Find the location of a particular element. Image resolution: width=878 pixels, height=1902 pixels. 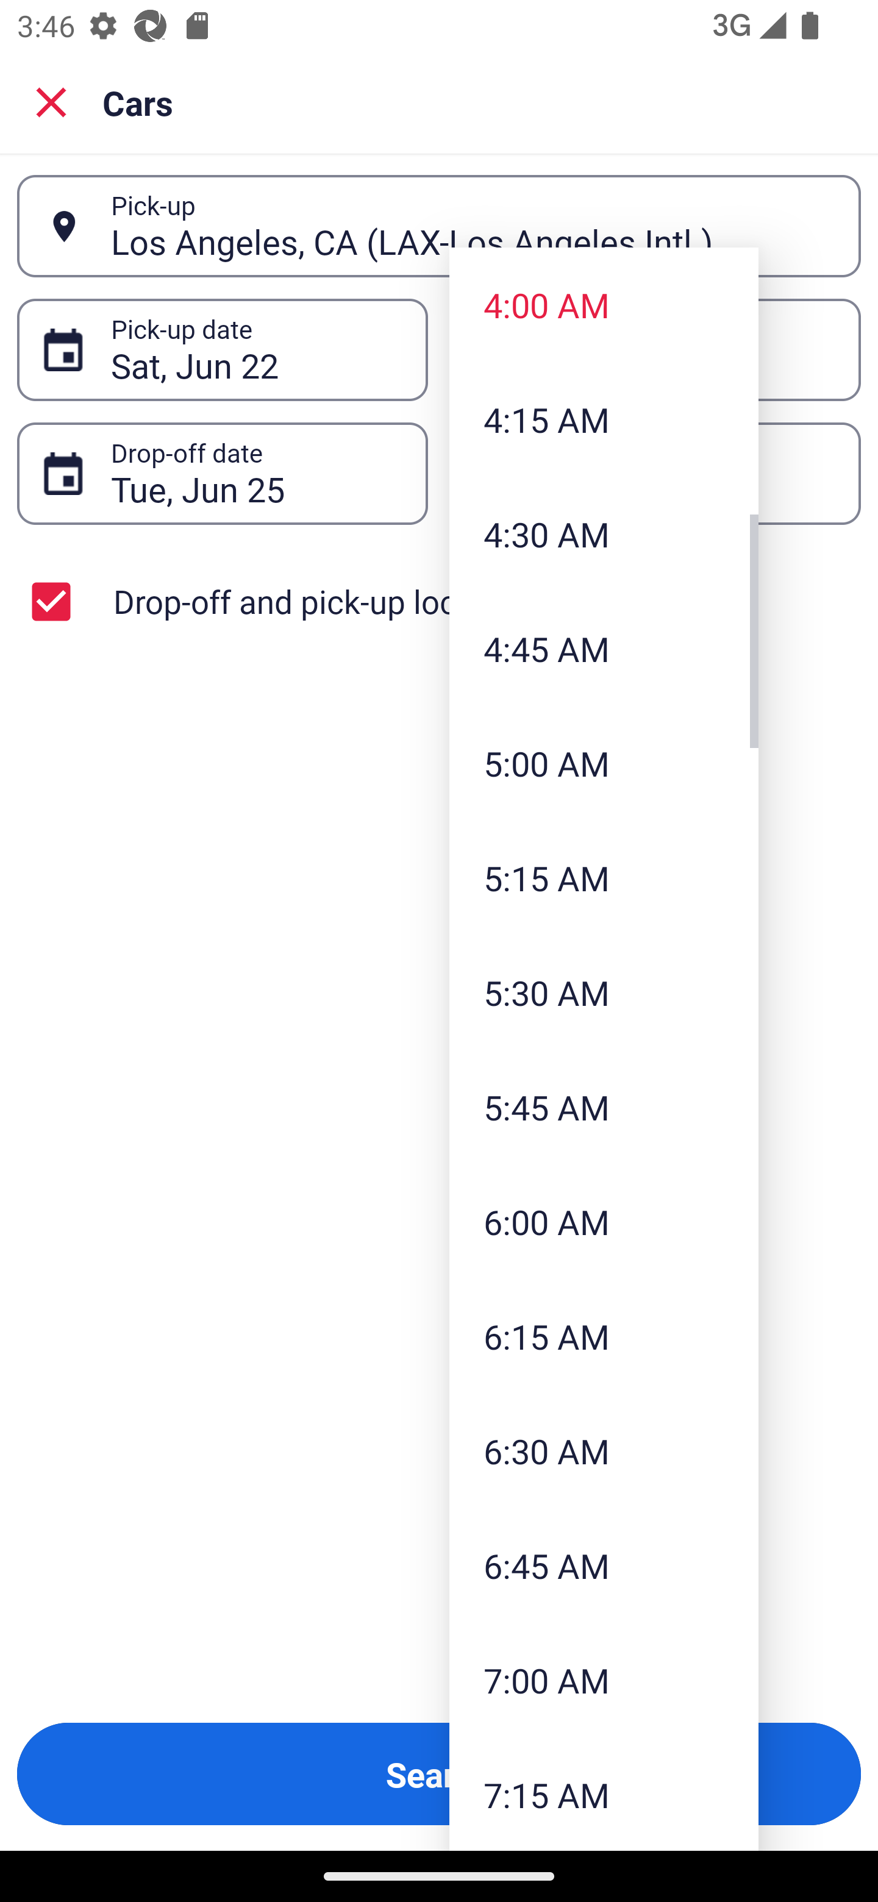

6:45 AM is located at coordinates (604, 1565).